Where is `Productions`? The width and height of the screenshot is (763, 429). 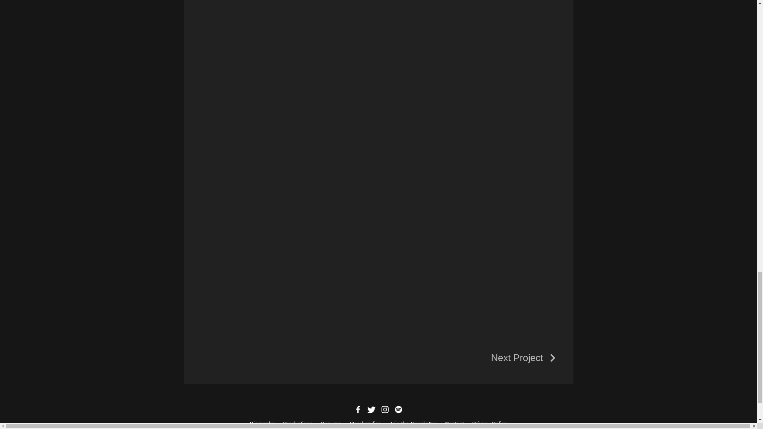
Productions is located at coordinates (297, 423).